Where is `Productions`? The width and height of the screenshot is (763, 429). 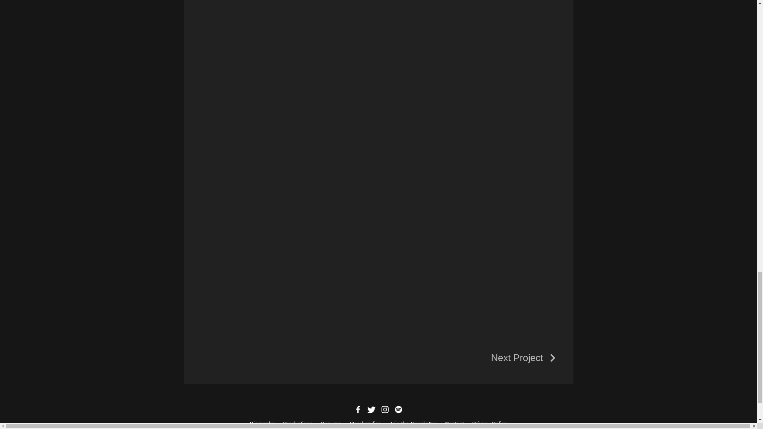
Productions is located at coordinates (297, 423).